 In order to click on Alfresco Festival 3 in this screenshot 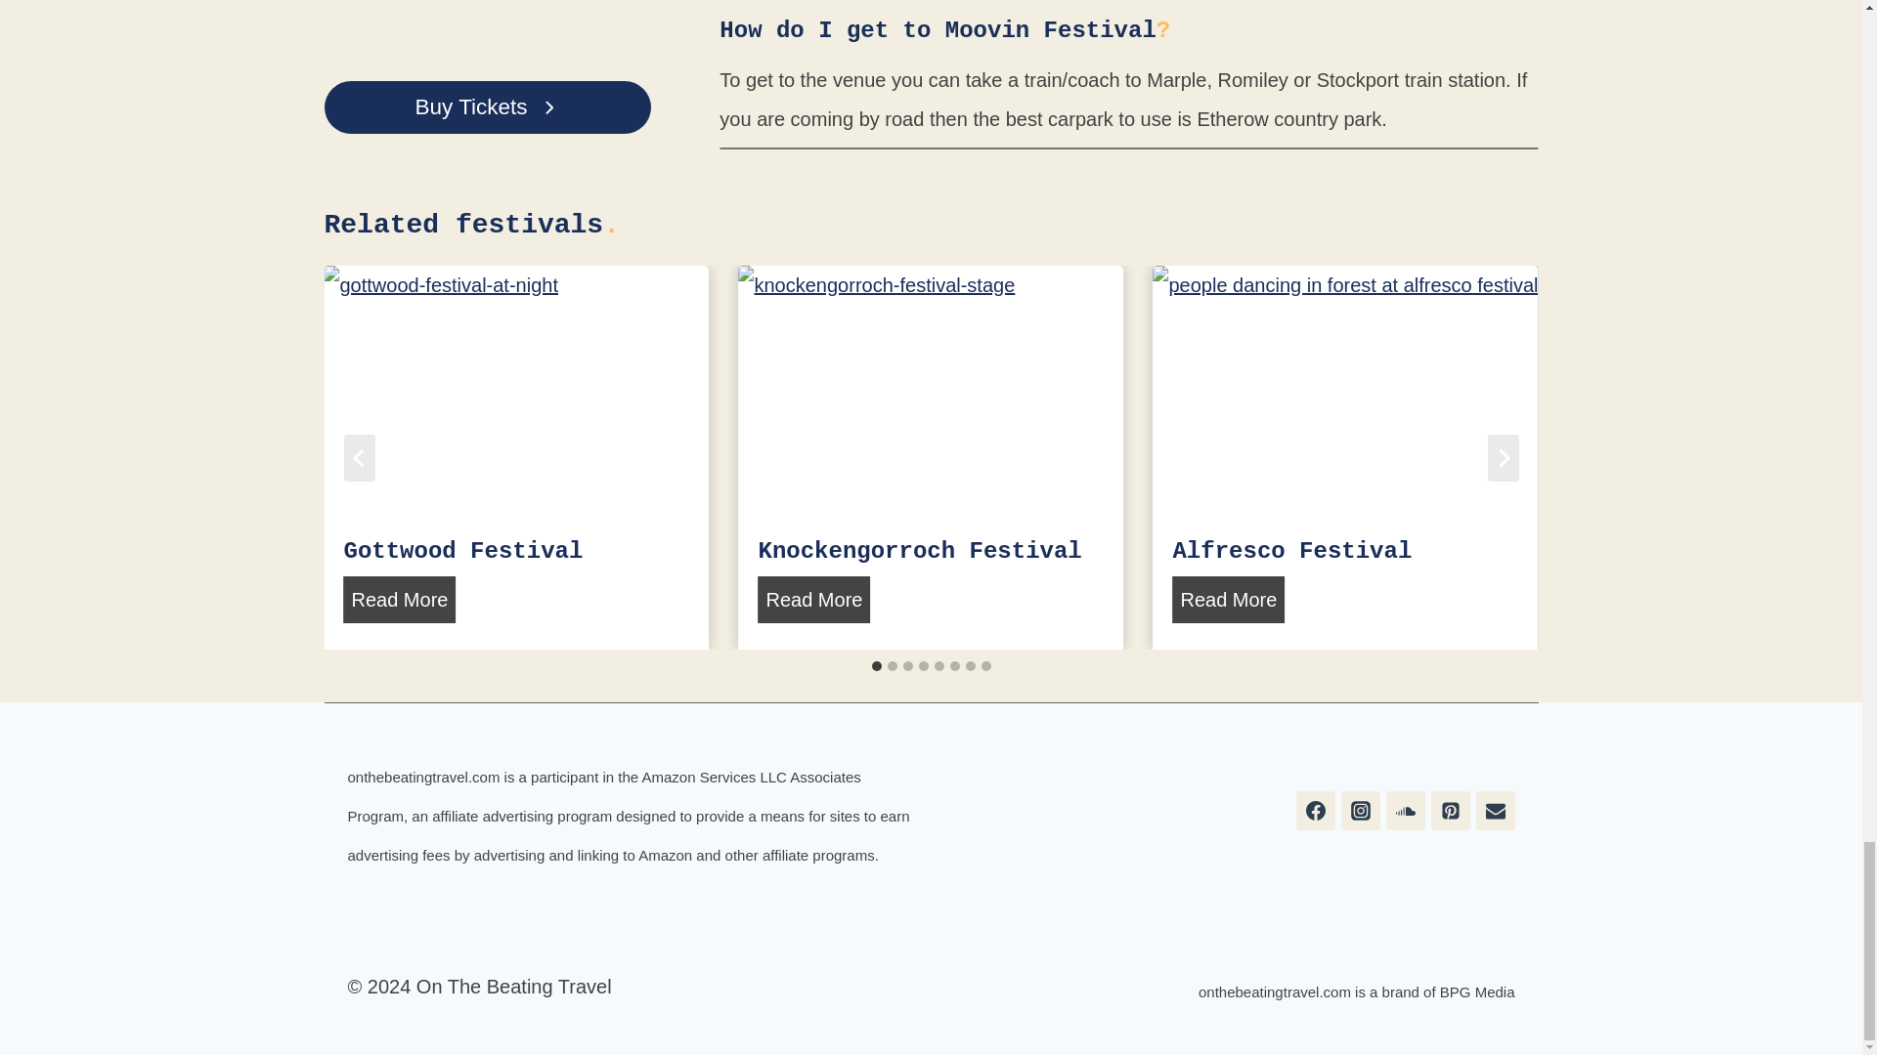, I will do `click(1344, 394)`.